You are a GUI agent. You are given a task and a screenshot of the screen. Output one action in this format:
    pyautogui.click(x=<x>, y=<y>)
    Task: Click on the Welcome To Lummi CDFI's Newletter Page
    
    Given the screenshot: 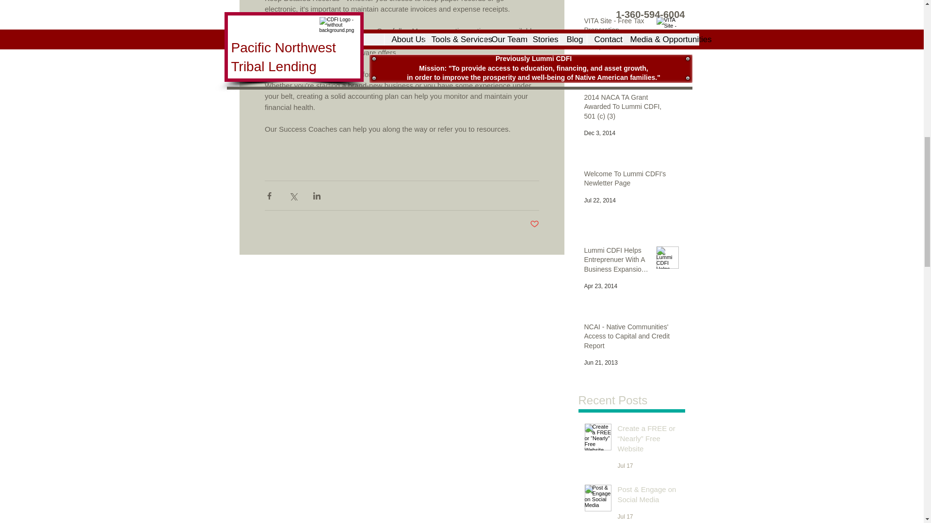 What is the action you would take?
    pyautogui.click(x=627, y=181)
    